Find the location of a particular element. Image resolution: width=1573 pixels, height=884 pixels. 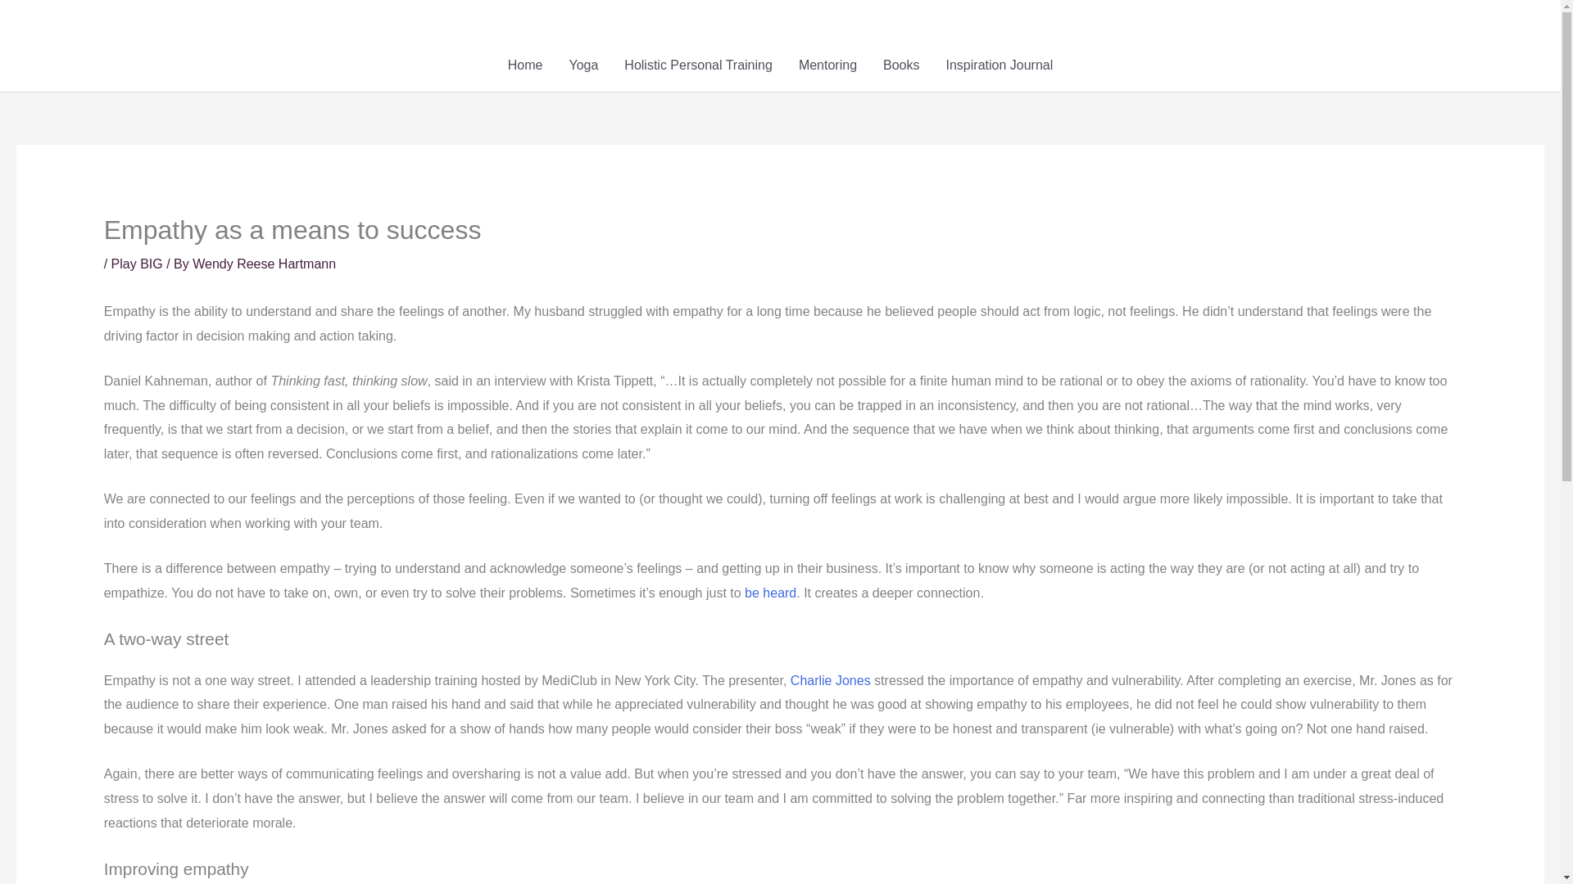

Wendy Reese Hartmann is located at coordinates (264, 264).